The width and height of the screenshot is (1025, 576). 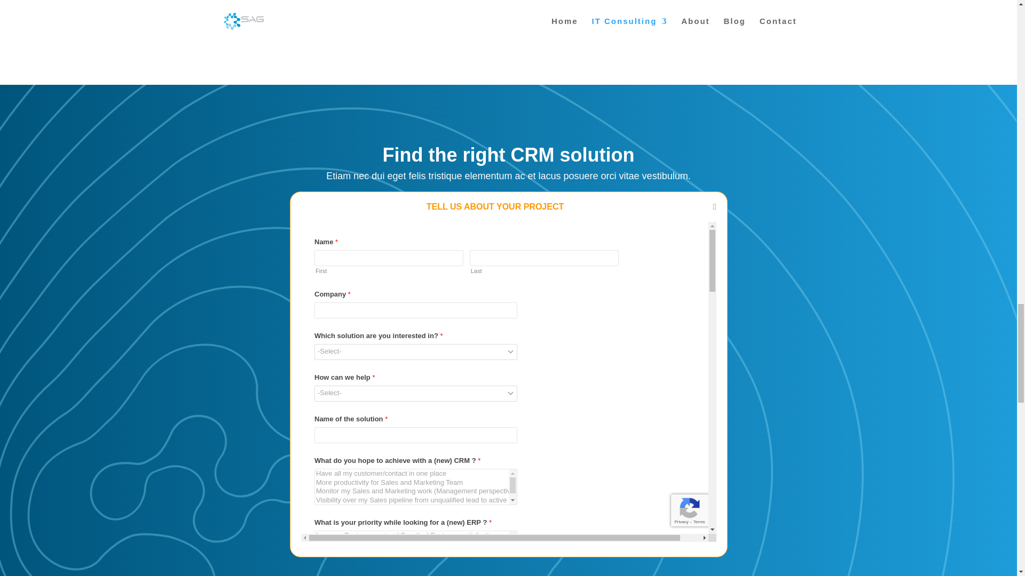 What do you see at coordinates (509, 4) in the screenshot?
I see `Get Started` at bounding box center [509, 4].